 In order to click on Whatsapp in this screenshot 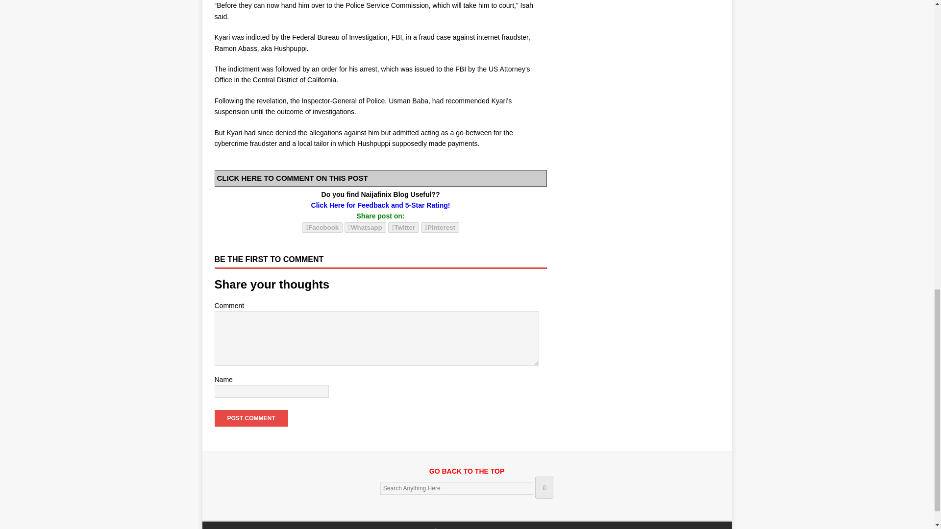, I will do `click(365, 227)`.